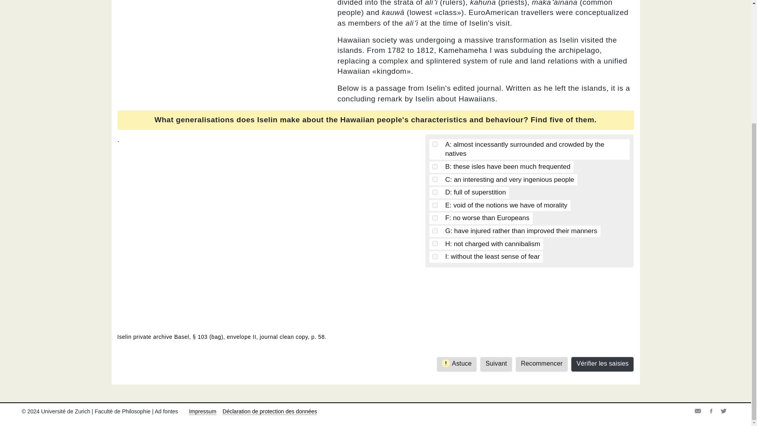 The image size is (757, 426). Describe the element at coordinates (434, 192) in the screenshot. I see `1` at that location.